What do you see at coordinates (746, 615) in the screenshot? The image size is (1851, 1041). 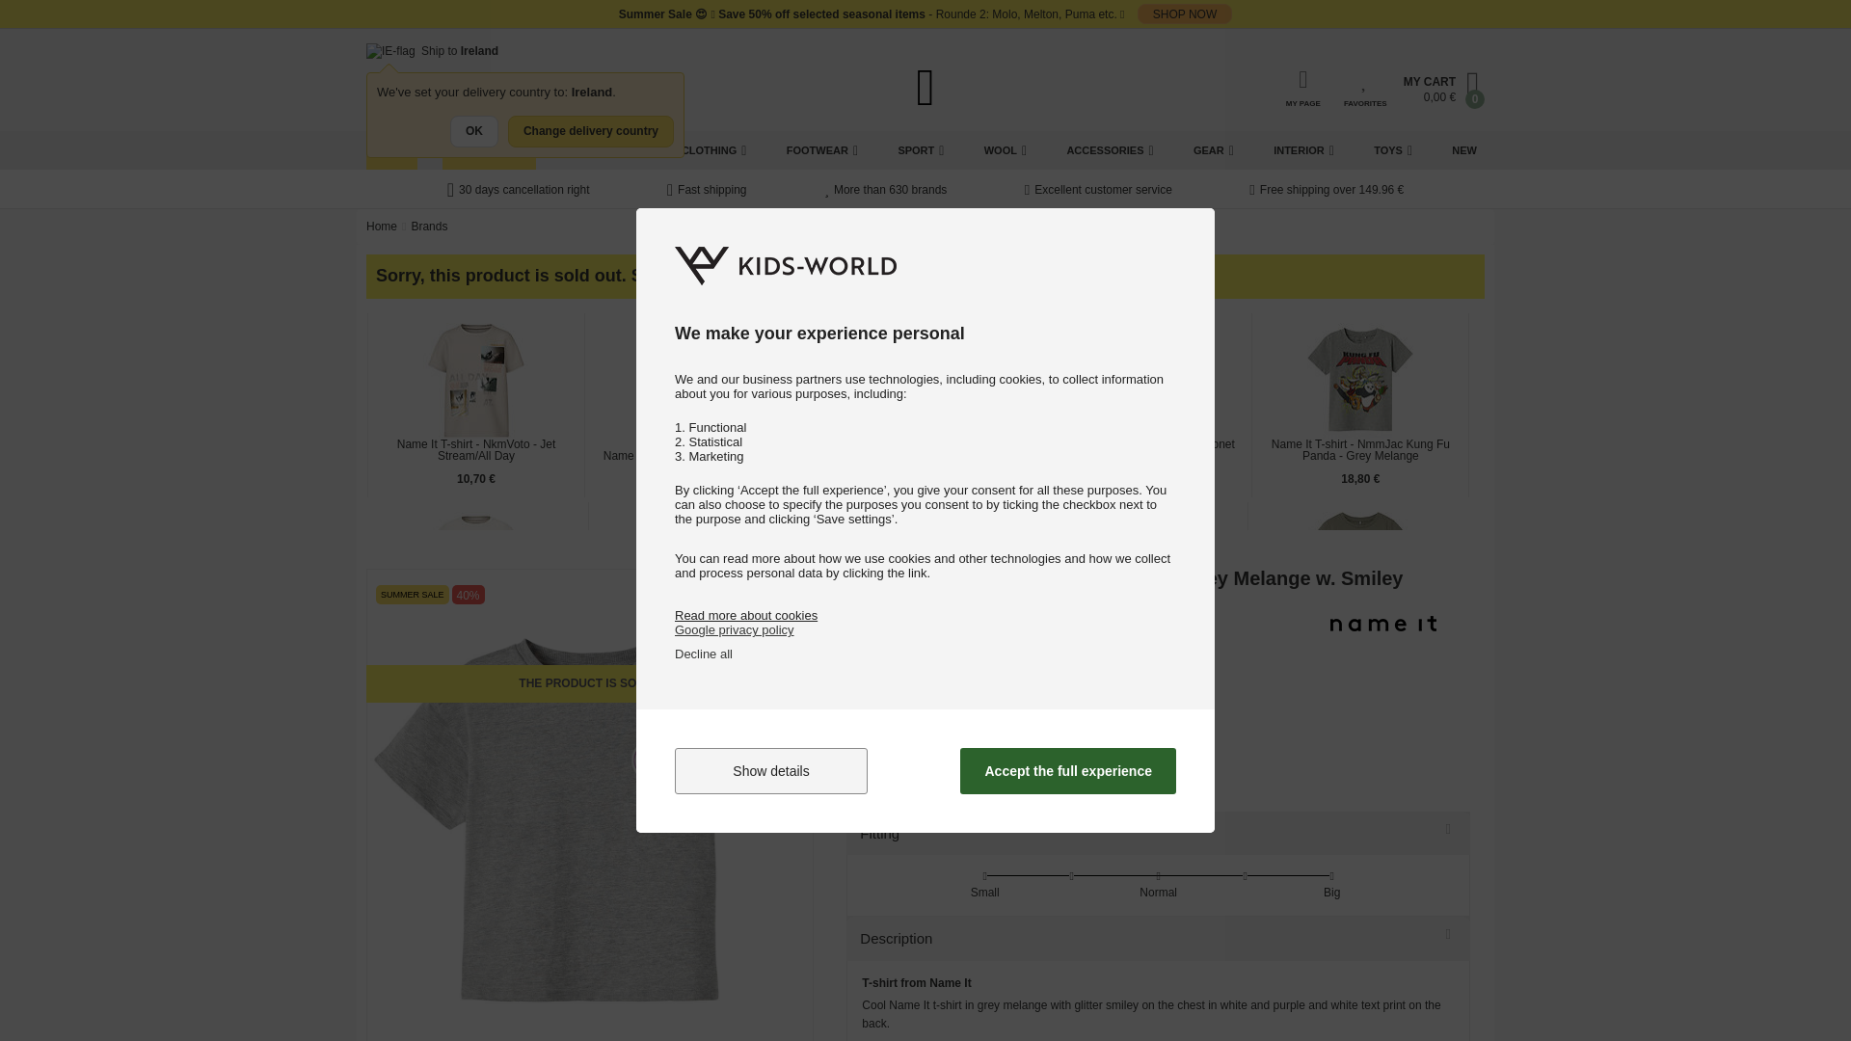 I see `Read more about cookies` at bounding box center [746, 615].